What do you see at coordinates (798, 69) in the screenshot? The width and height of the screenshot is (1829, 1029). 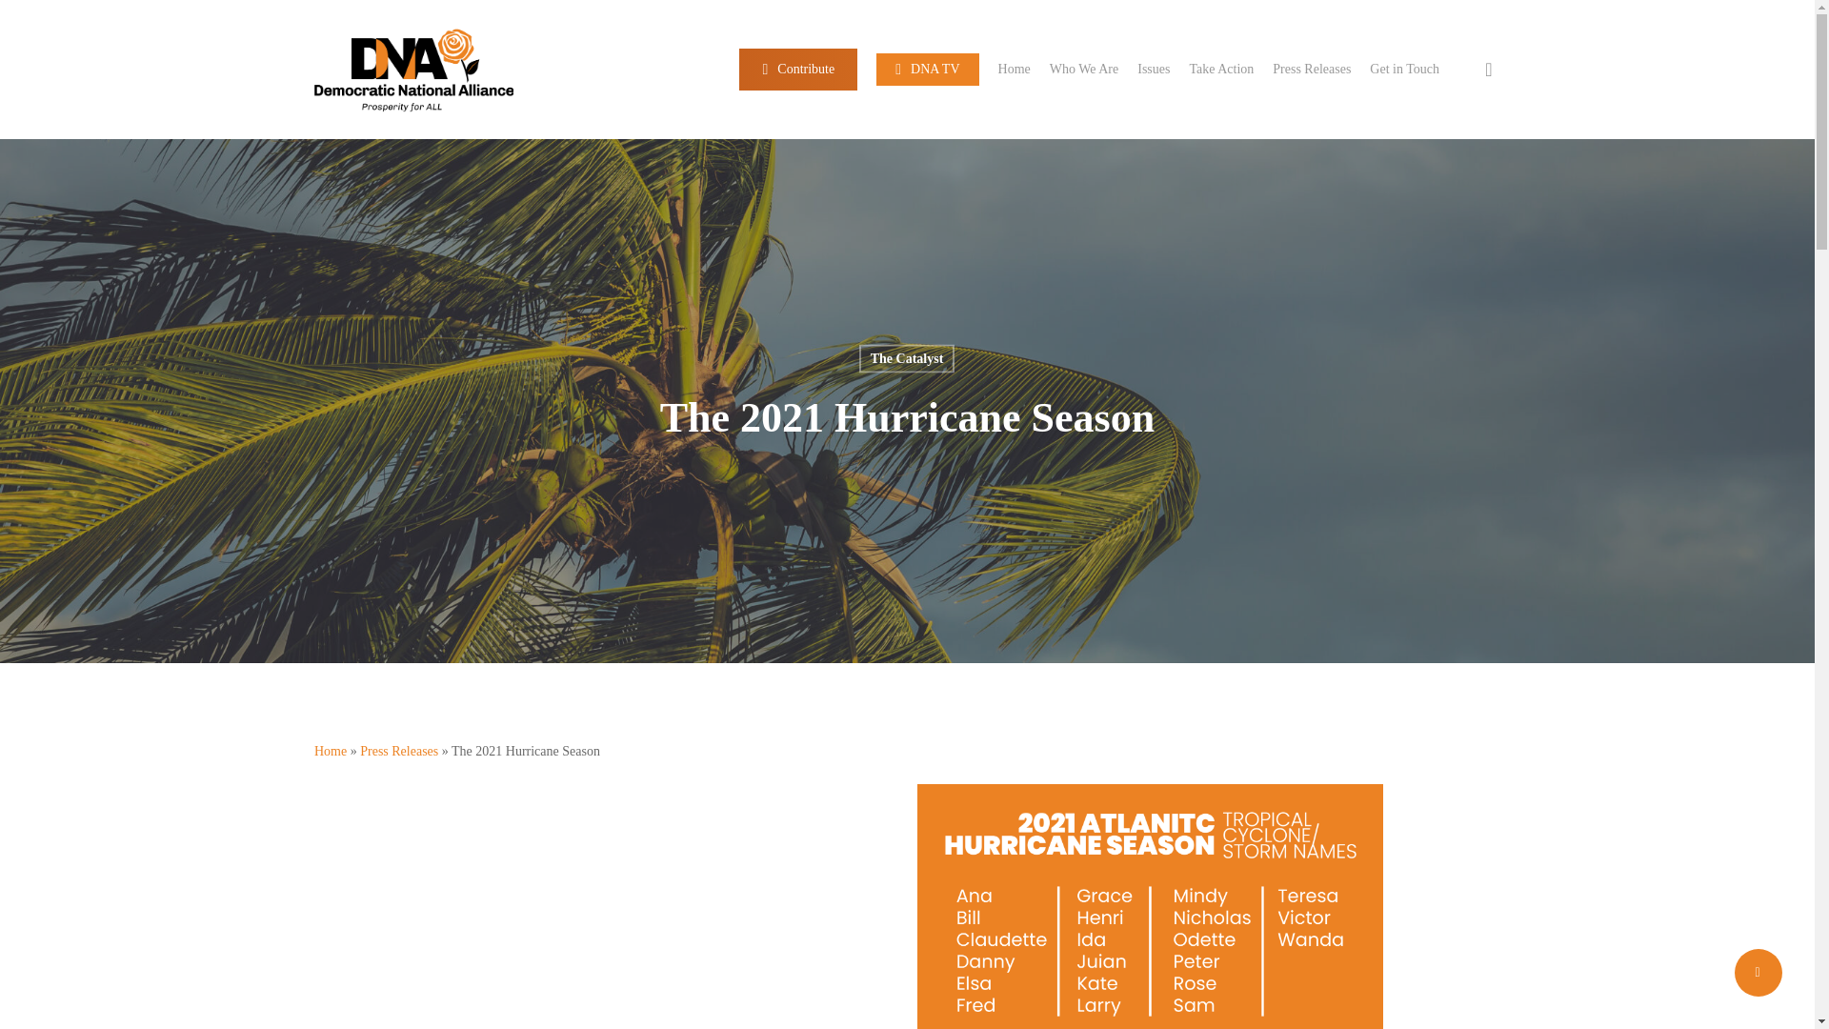 I see `Contribute` at bounding box center [798, 69].